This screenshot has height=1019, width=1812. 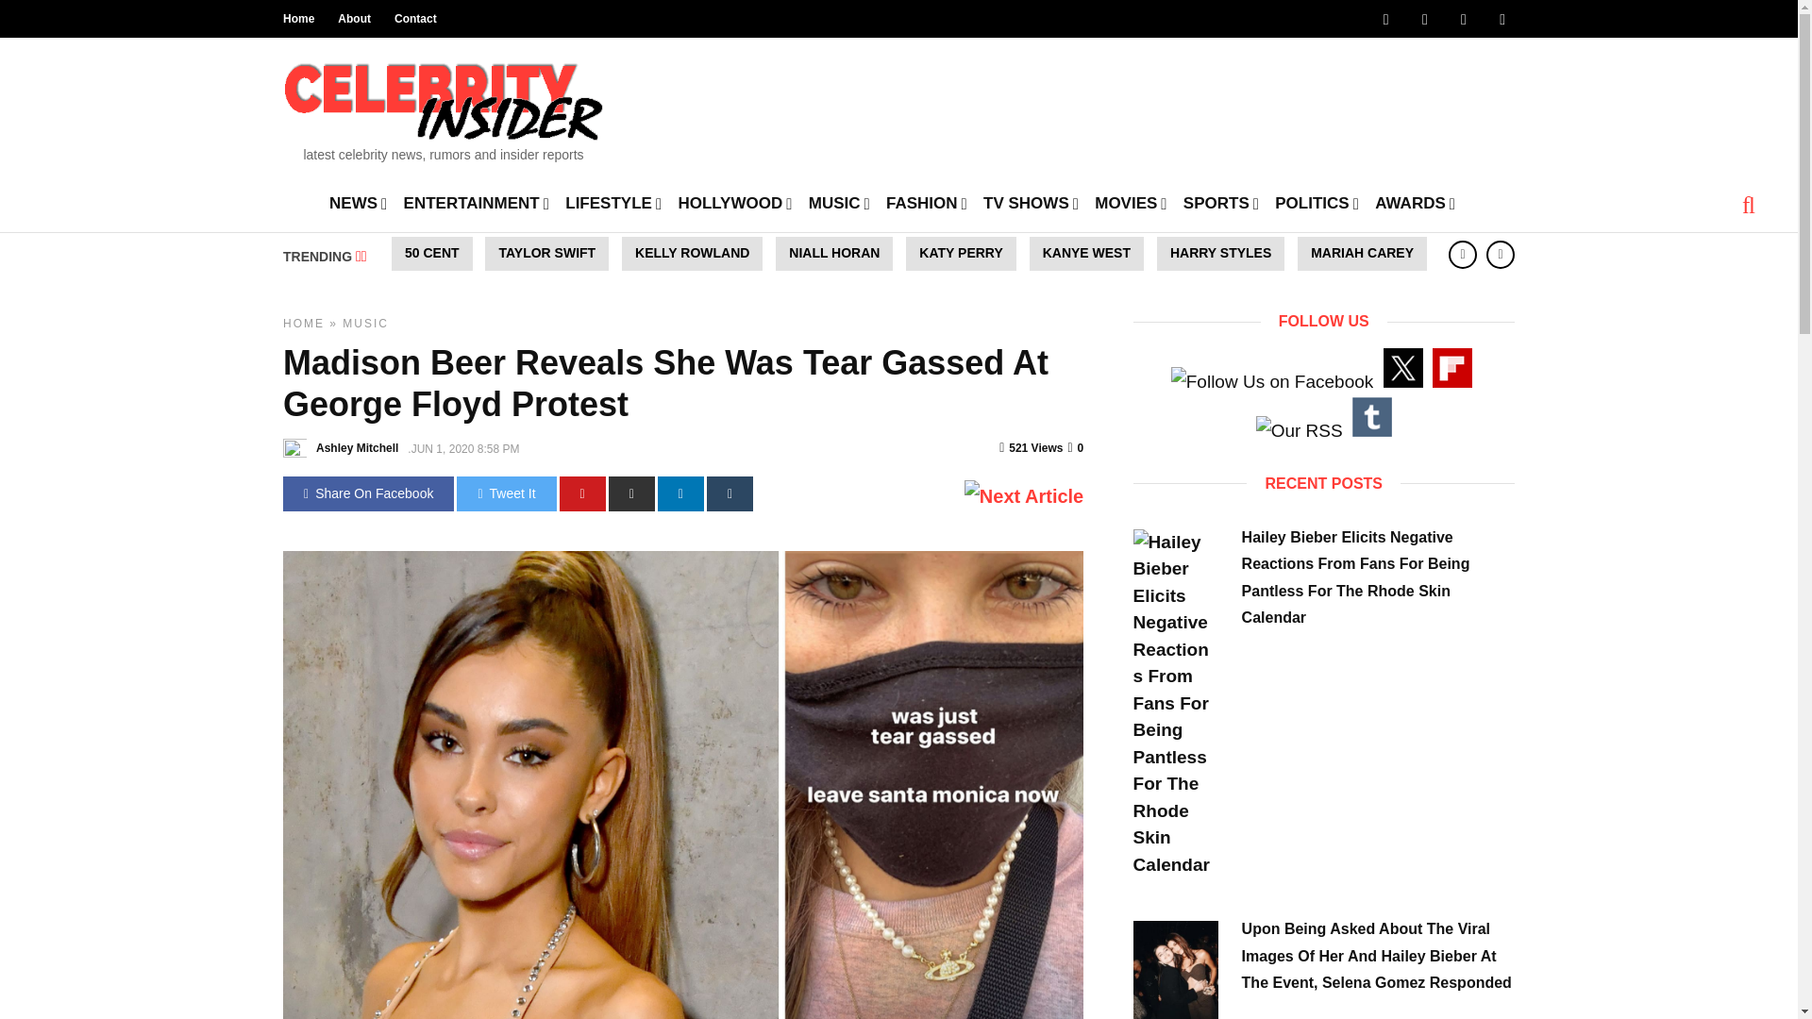 I want to click on NIALL HORAN, so click(x=834, y=253).